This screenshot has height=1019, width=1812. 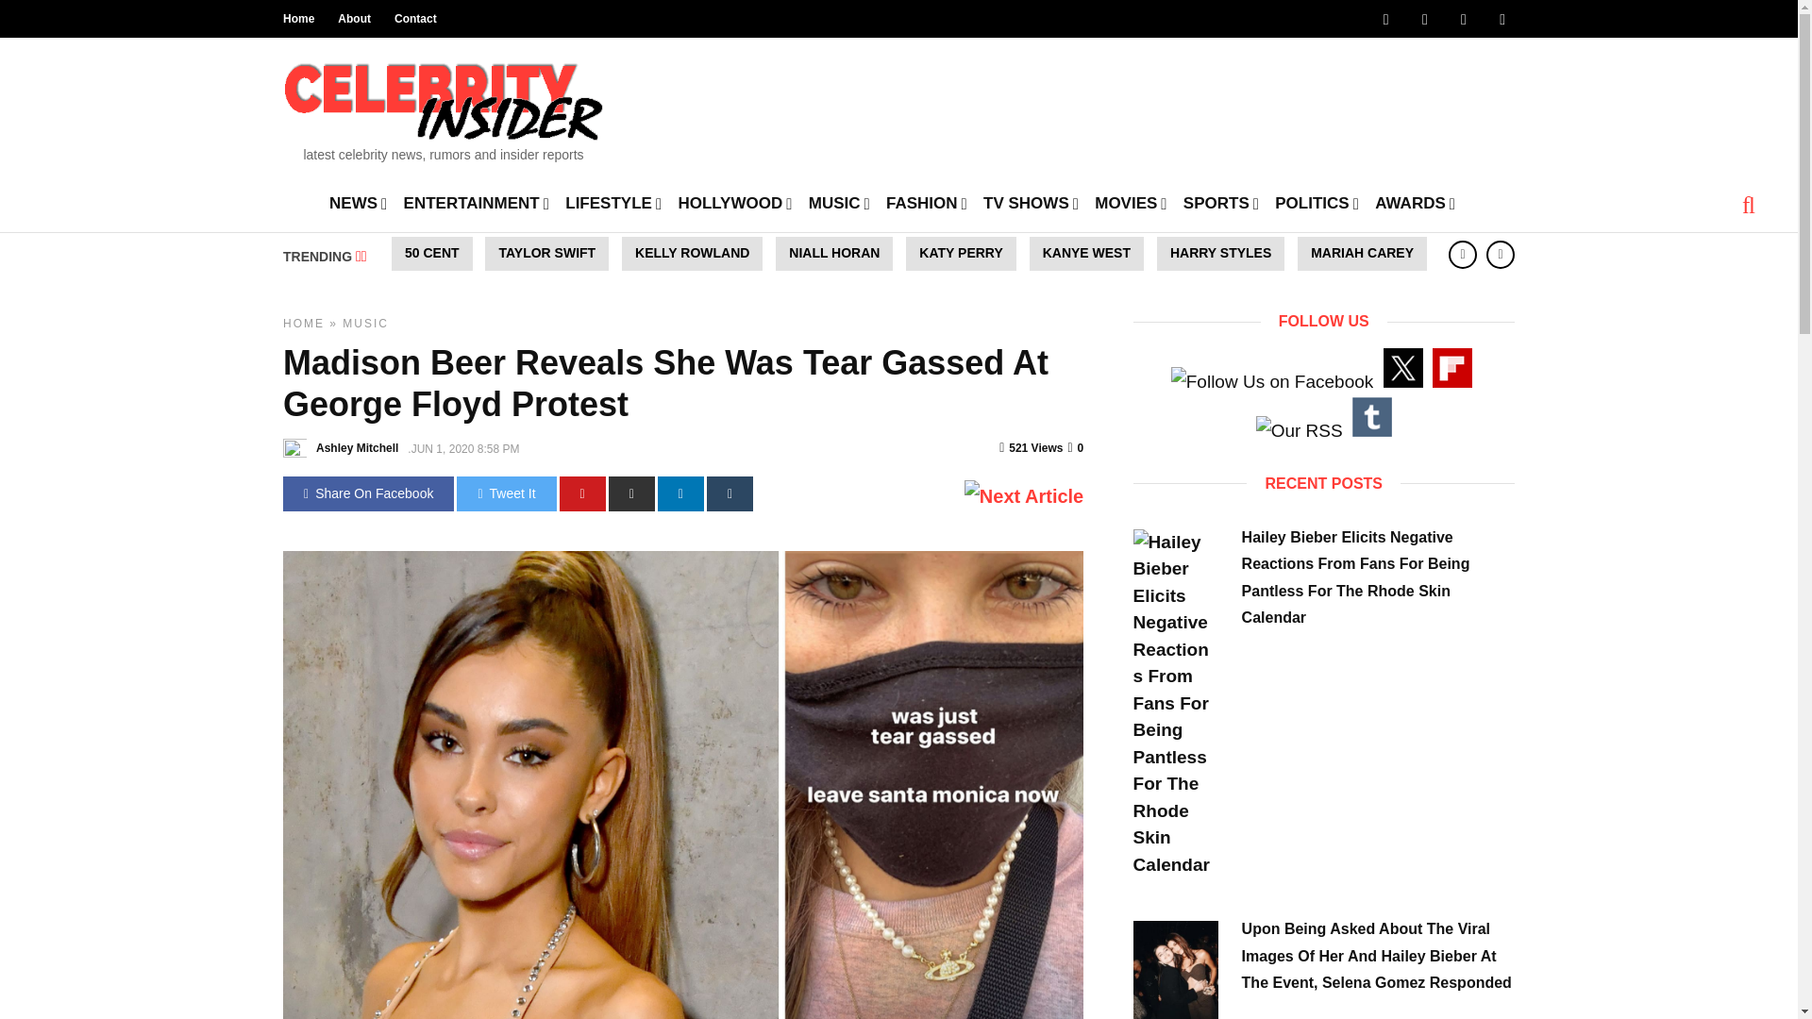 I want to click on NIALL HORAN, so click(x=834, y=253).